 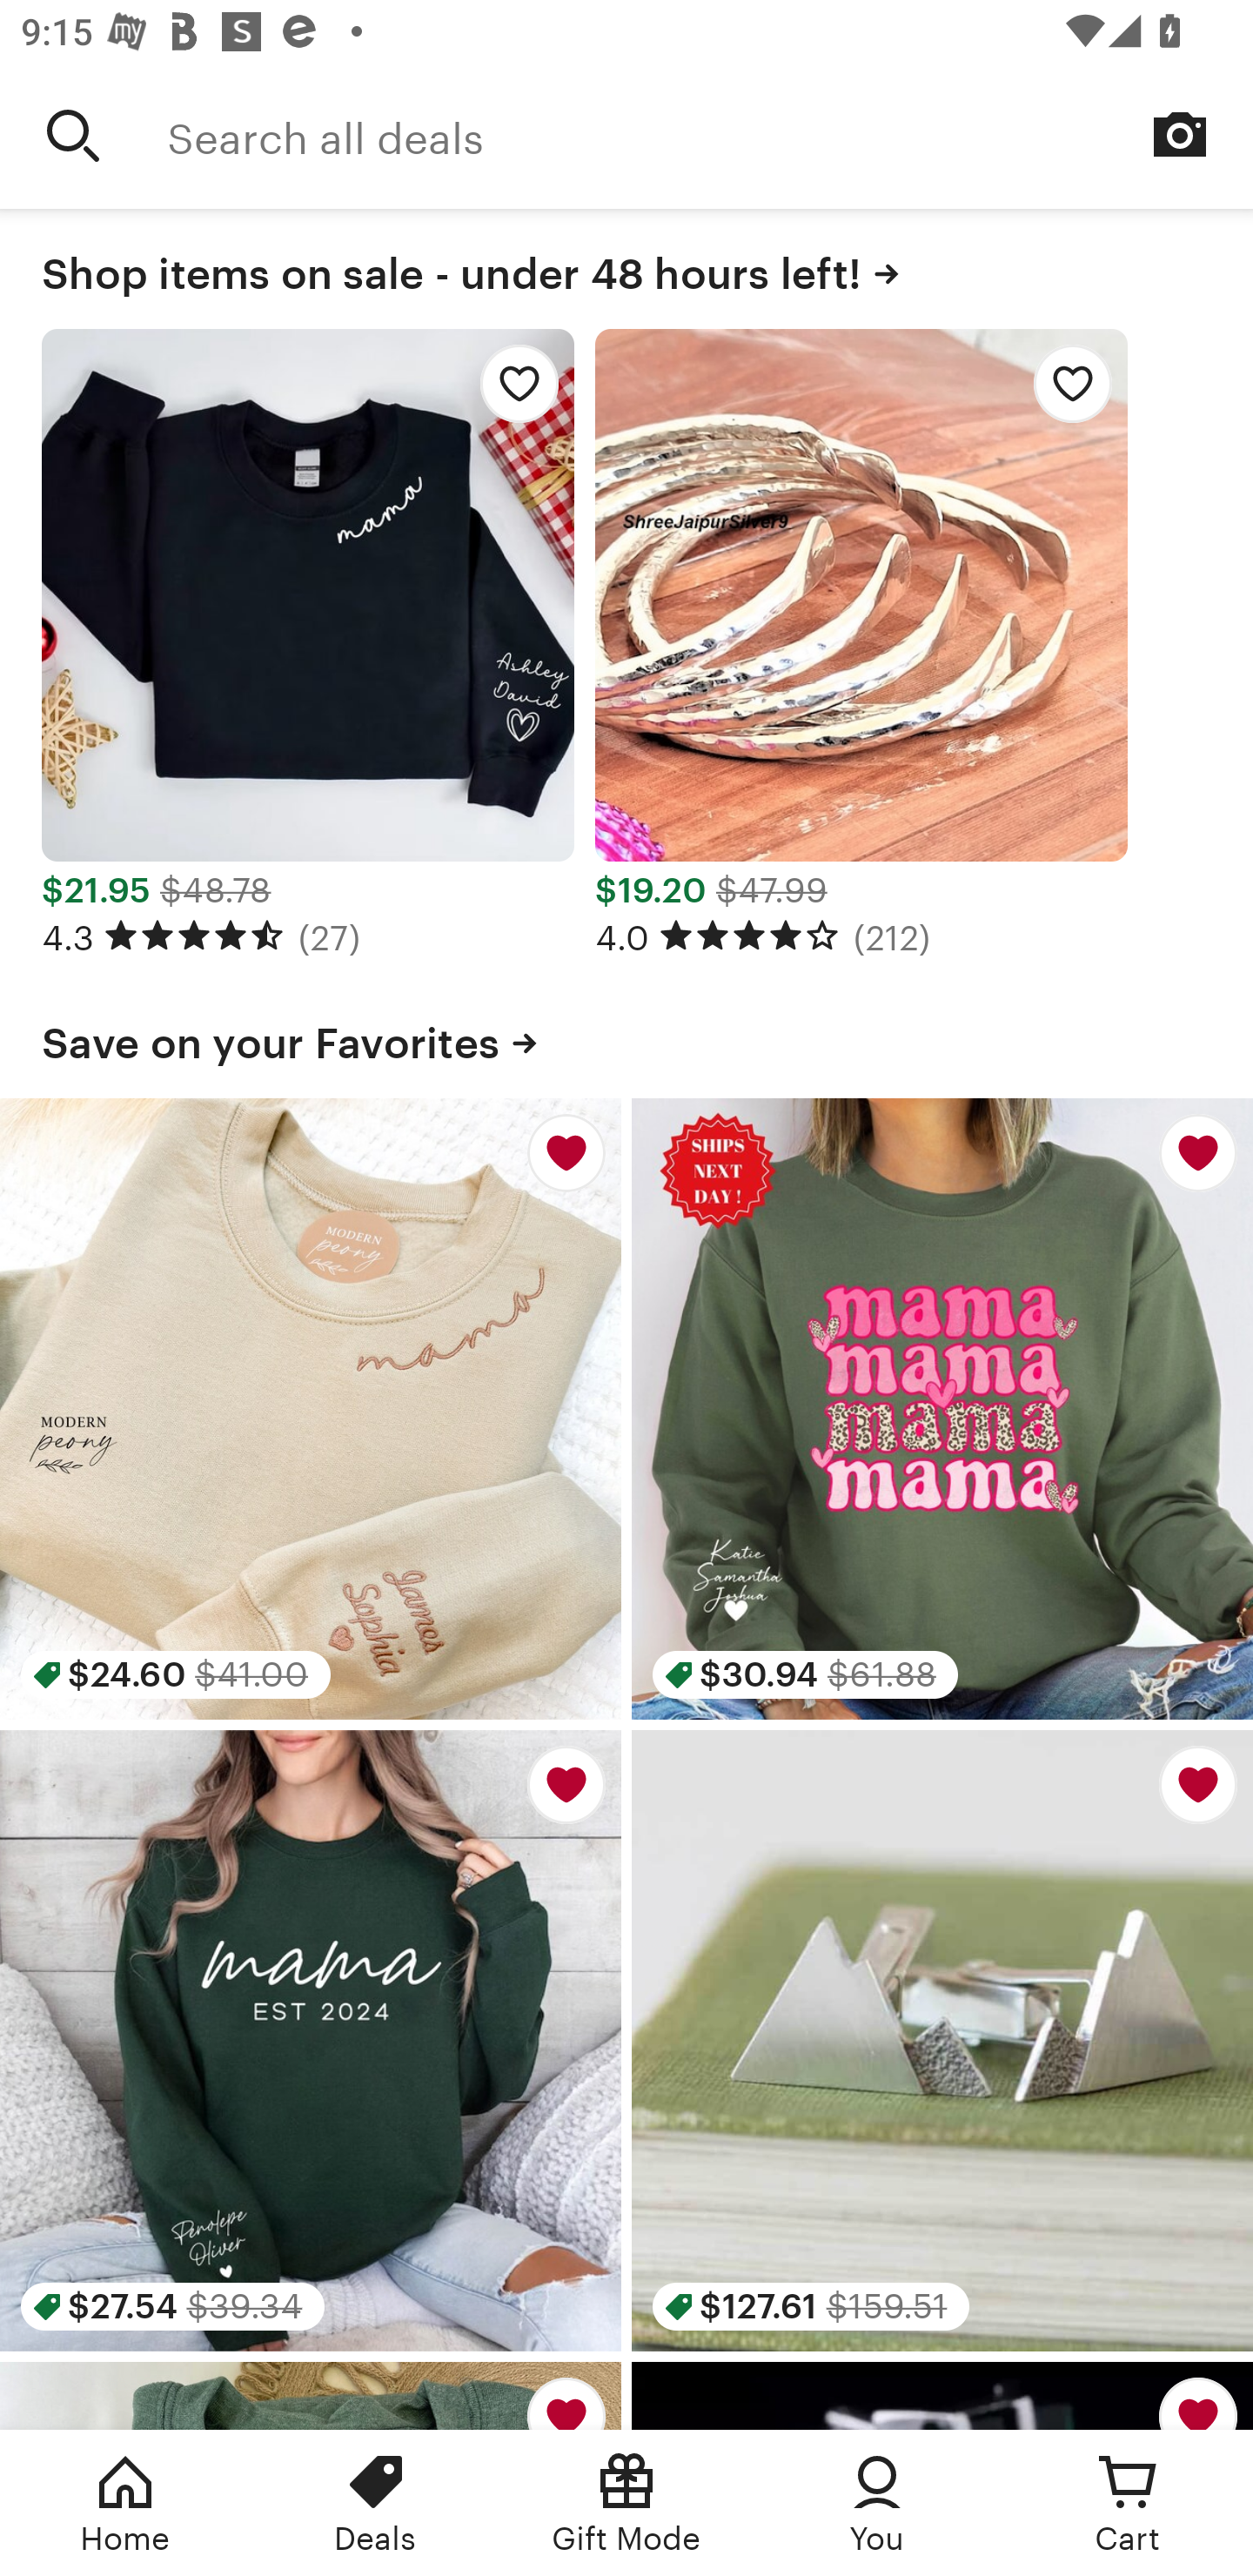 I want to click on Home, so click(x=125, y=2503).